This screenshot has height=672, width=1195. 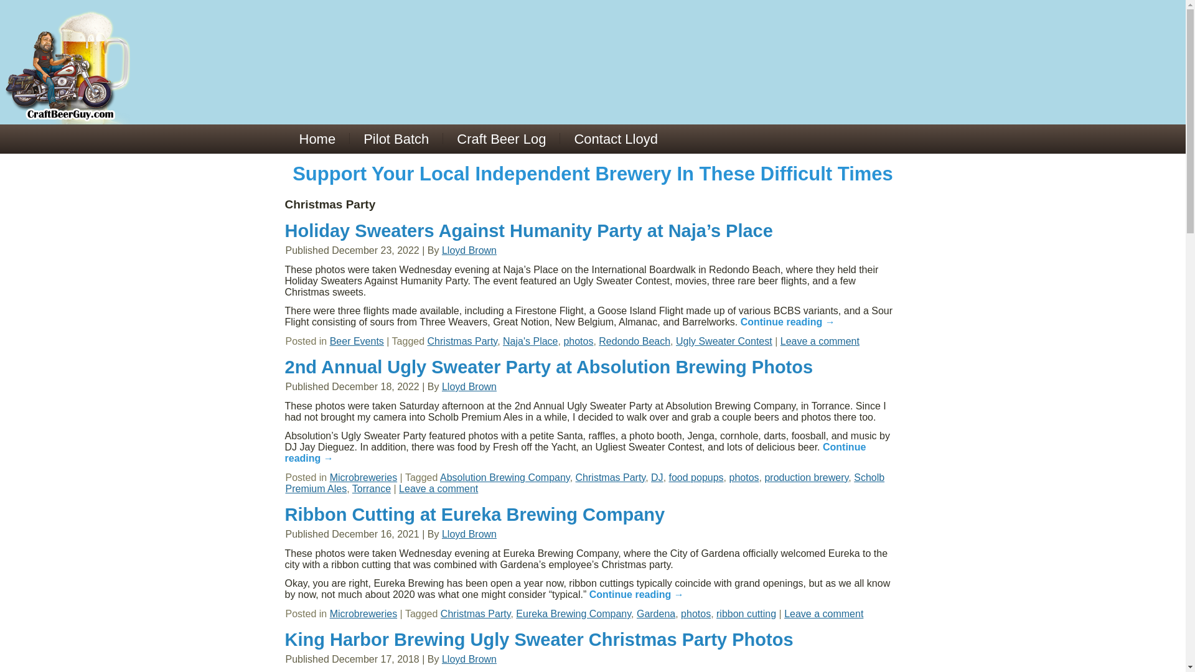 I want to click on 3:30 pm, so click(x=375, y=386).